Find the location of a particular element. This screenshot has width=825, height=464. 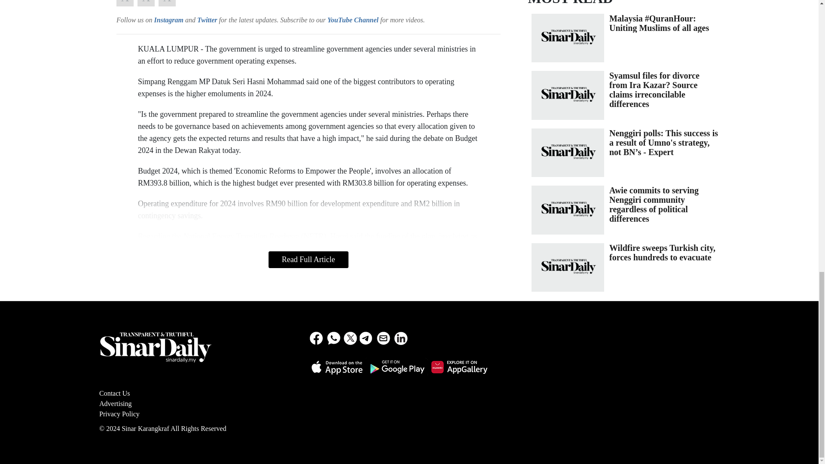

Teks Asal is located at coordinates (146, 3).